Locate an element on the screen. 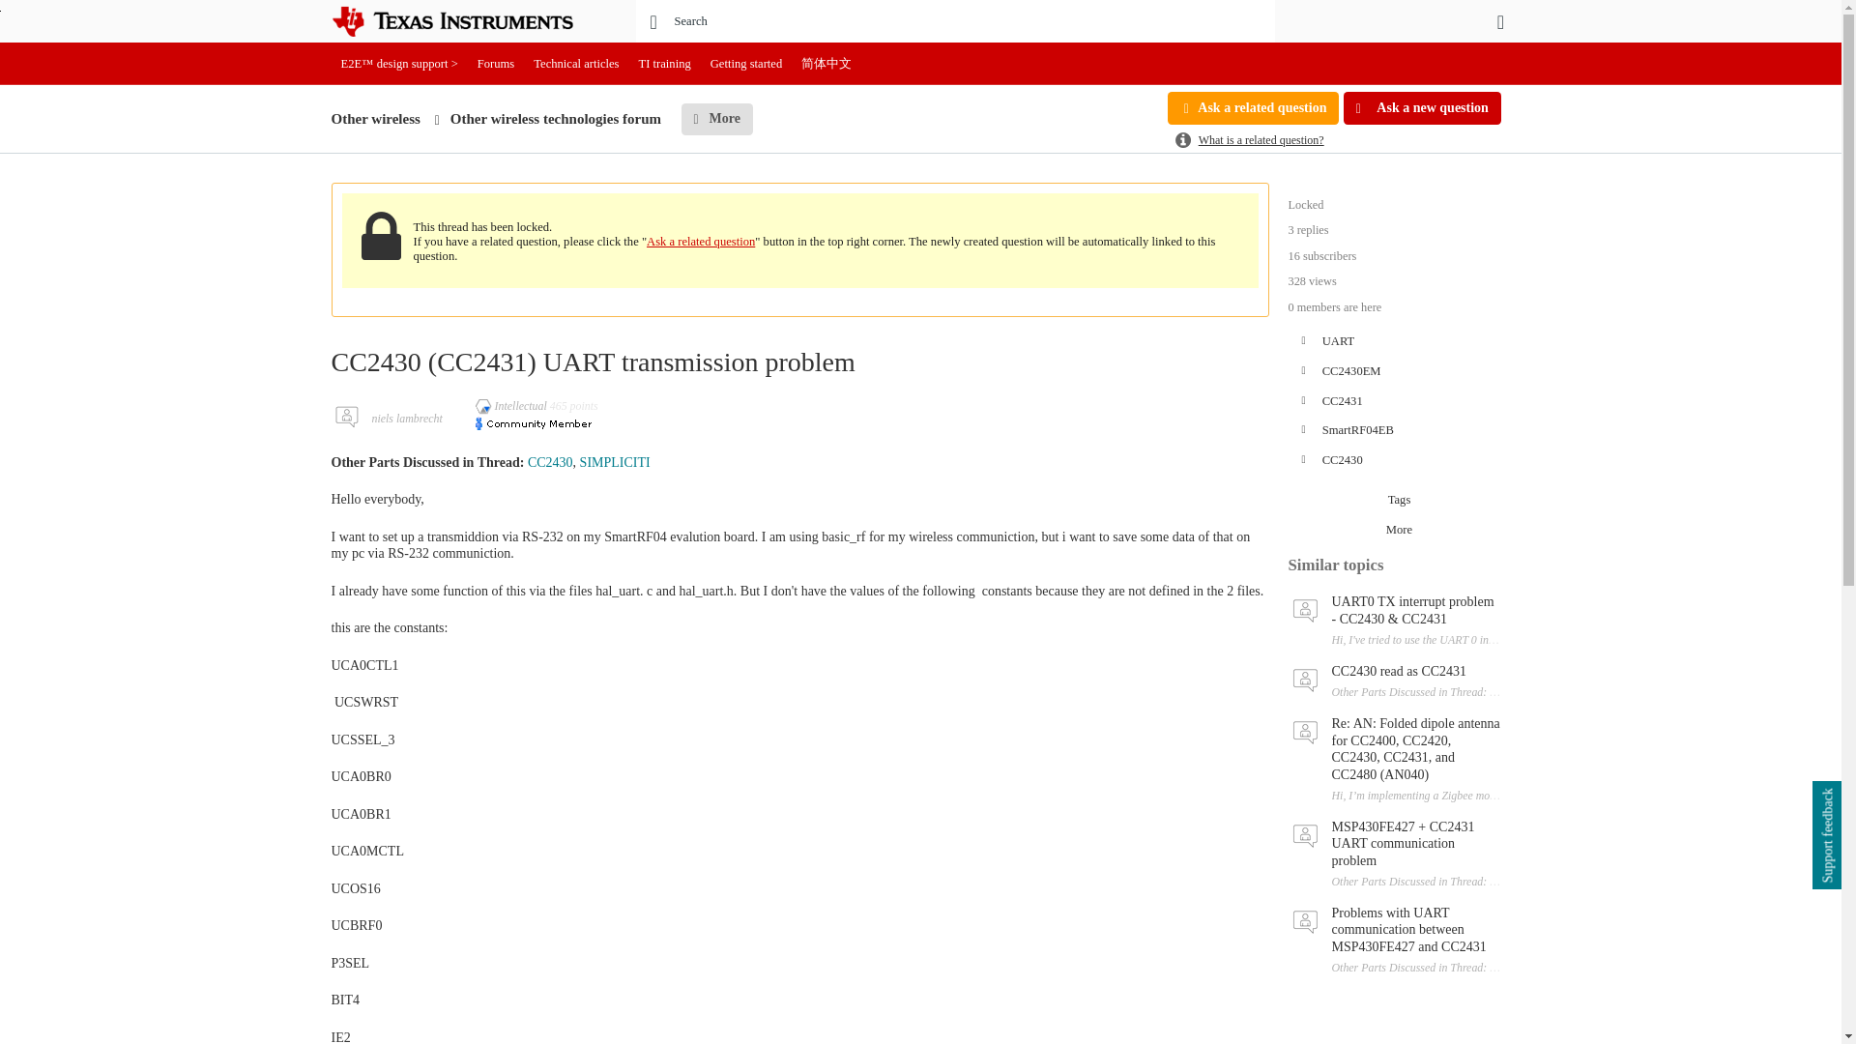 Image resolution: width=1856 pixels, height=1044 pixels. Getting started is located at coordinates (746, 64).